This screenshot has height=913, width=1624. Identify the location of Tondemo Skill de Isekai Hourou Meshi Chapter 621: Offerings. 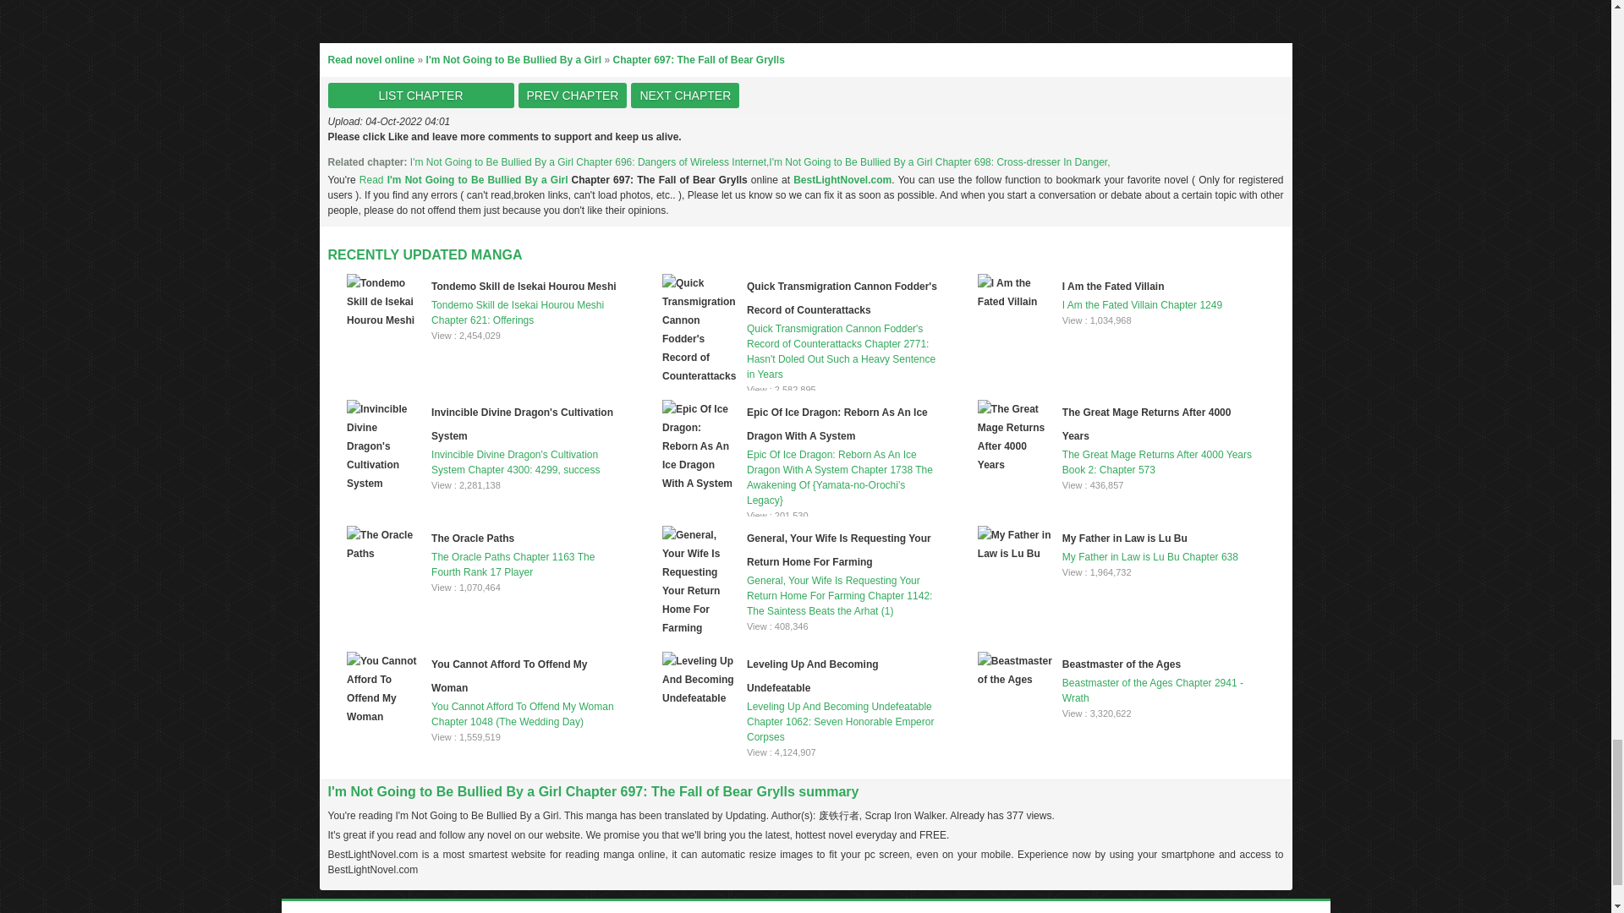
(486, 301).